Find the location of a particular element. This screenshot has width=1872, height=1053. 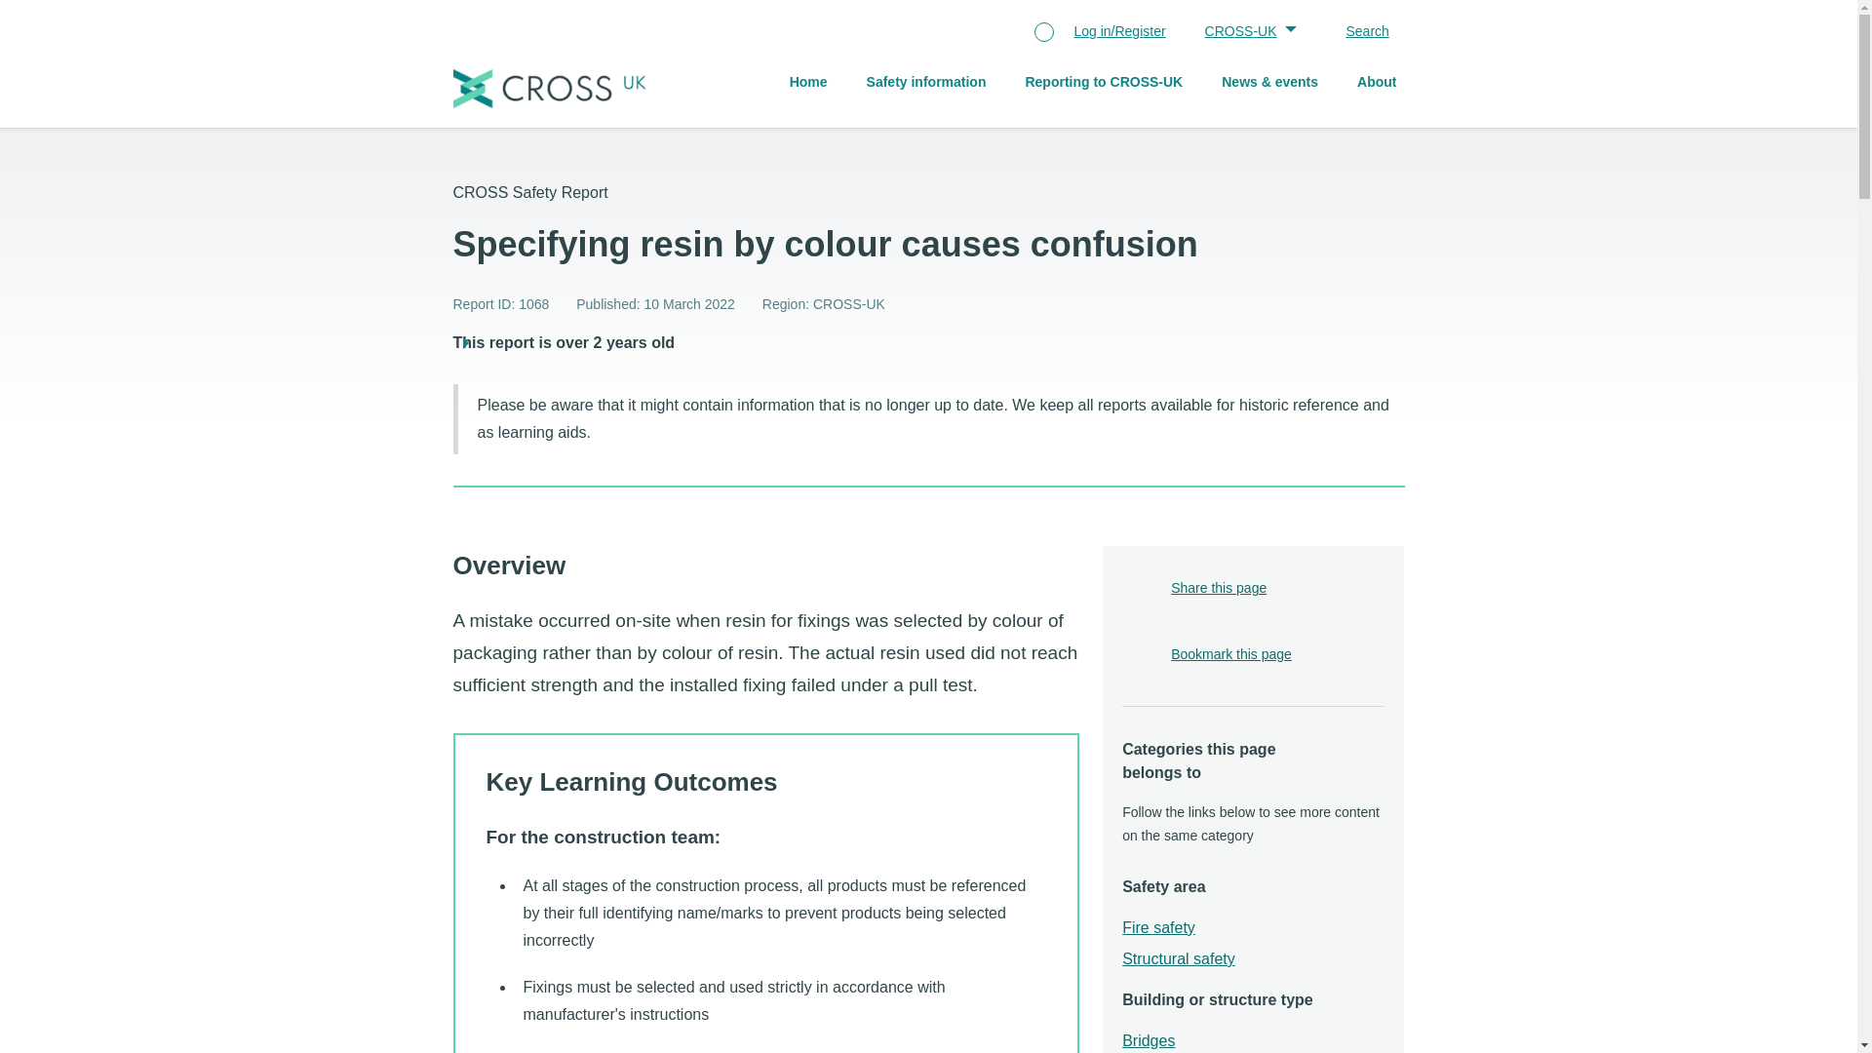

Share this page is located at coordinates (1193, 589).